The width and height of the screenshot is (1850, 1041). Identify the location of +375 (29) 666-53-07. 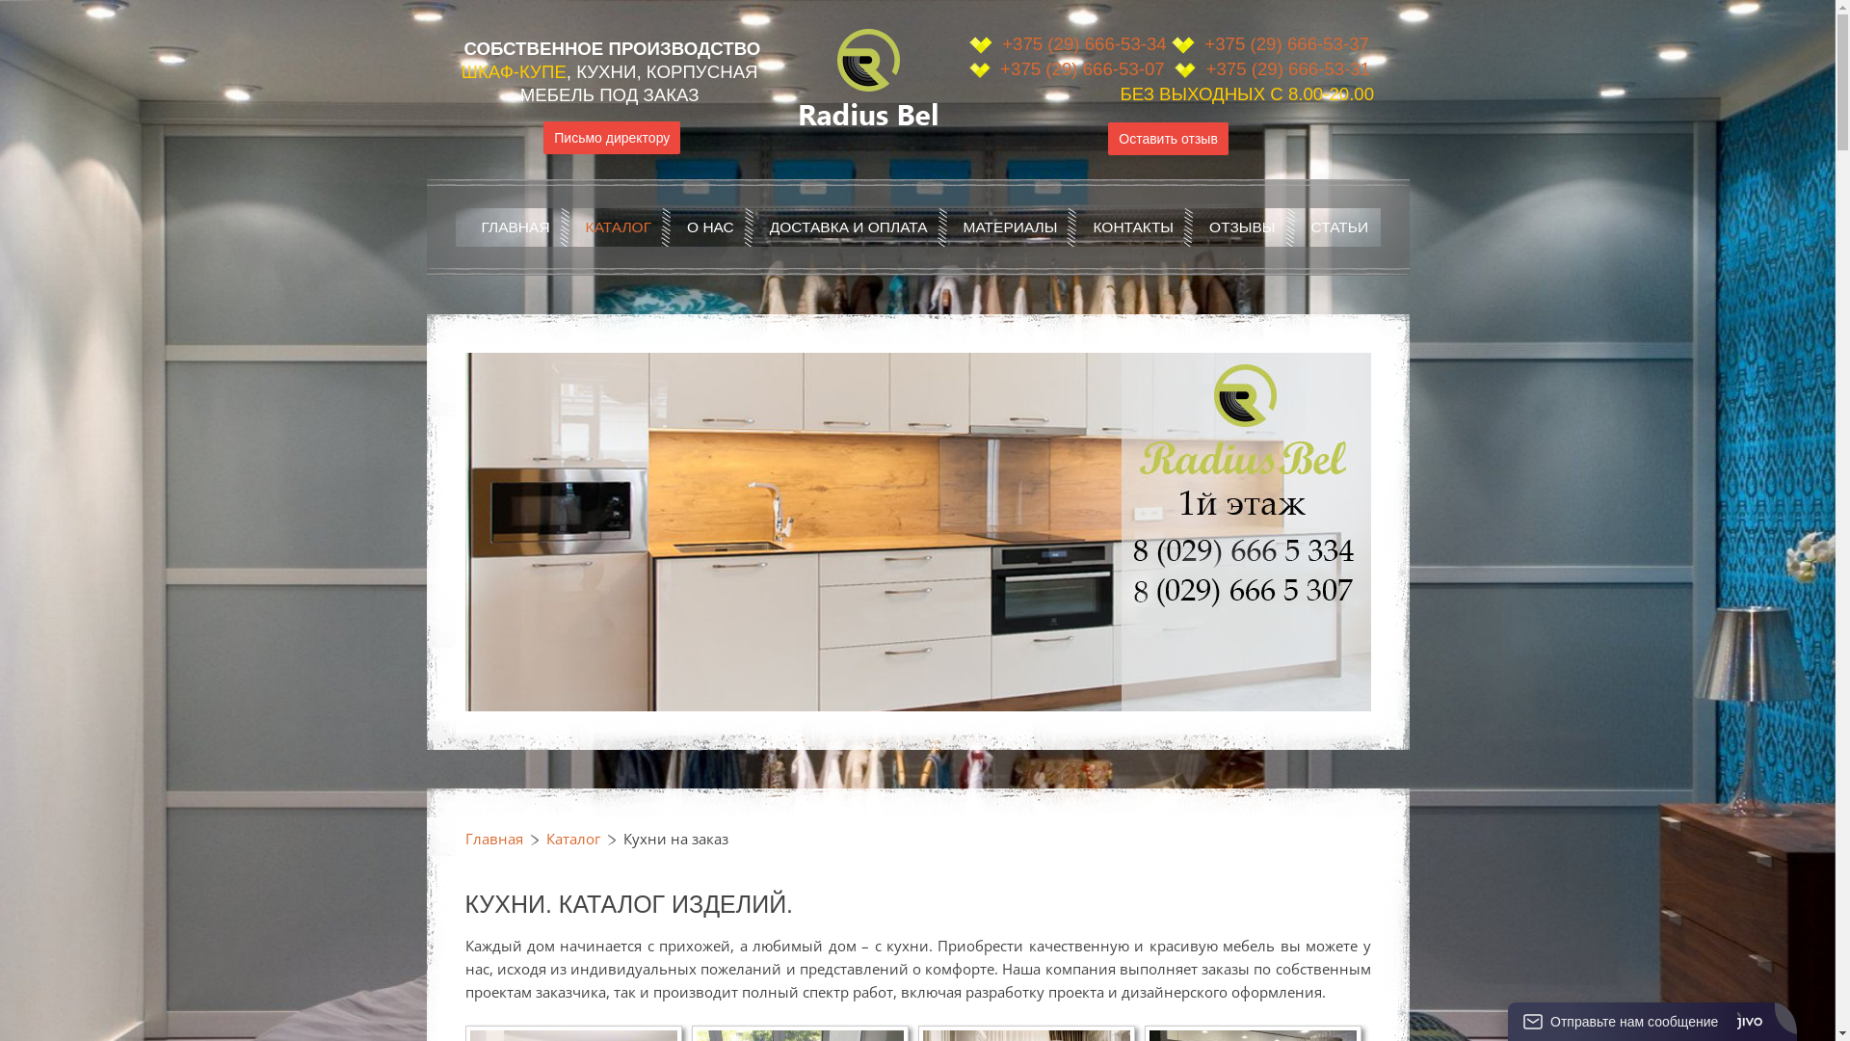
(1080, 69).